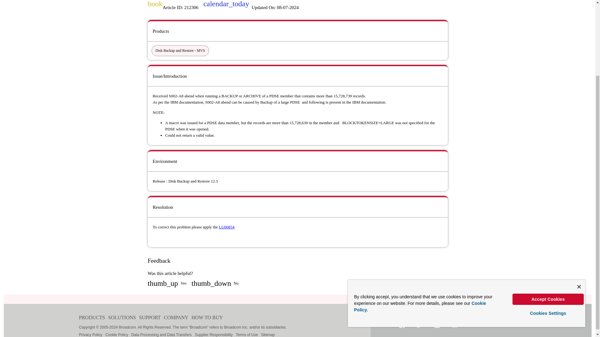  What do you see at coordinates (548, 218) in the screenshot?
I see `Cookies Settings` at bounding box center [548, 218].